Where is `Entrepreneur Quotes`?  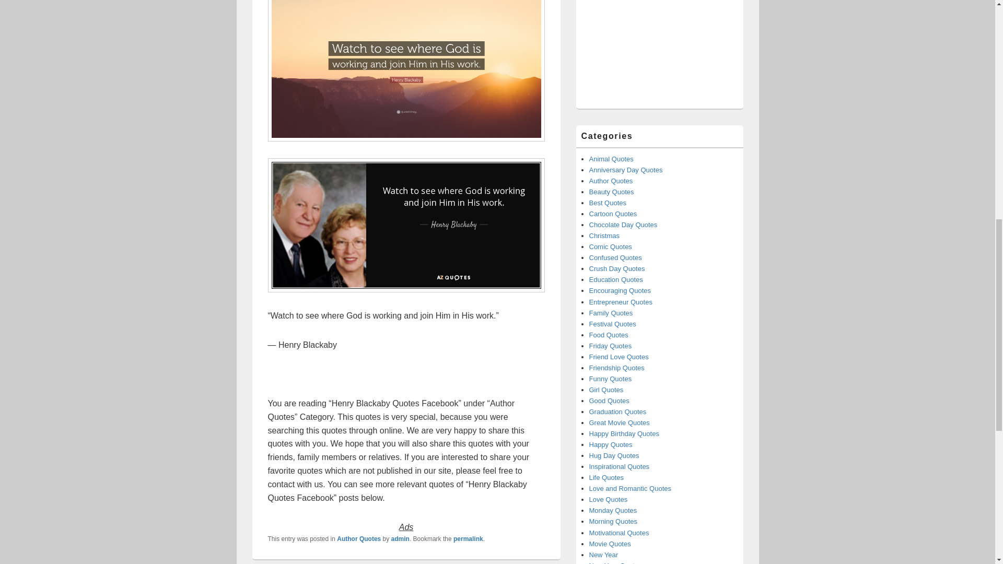 Entrepreneur Quotes is located at coordinates (621, 302).